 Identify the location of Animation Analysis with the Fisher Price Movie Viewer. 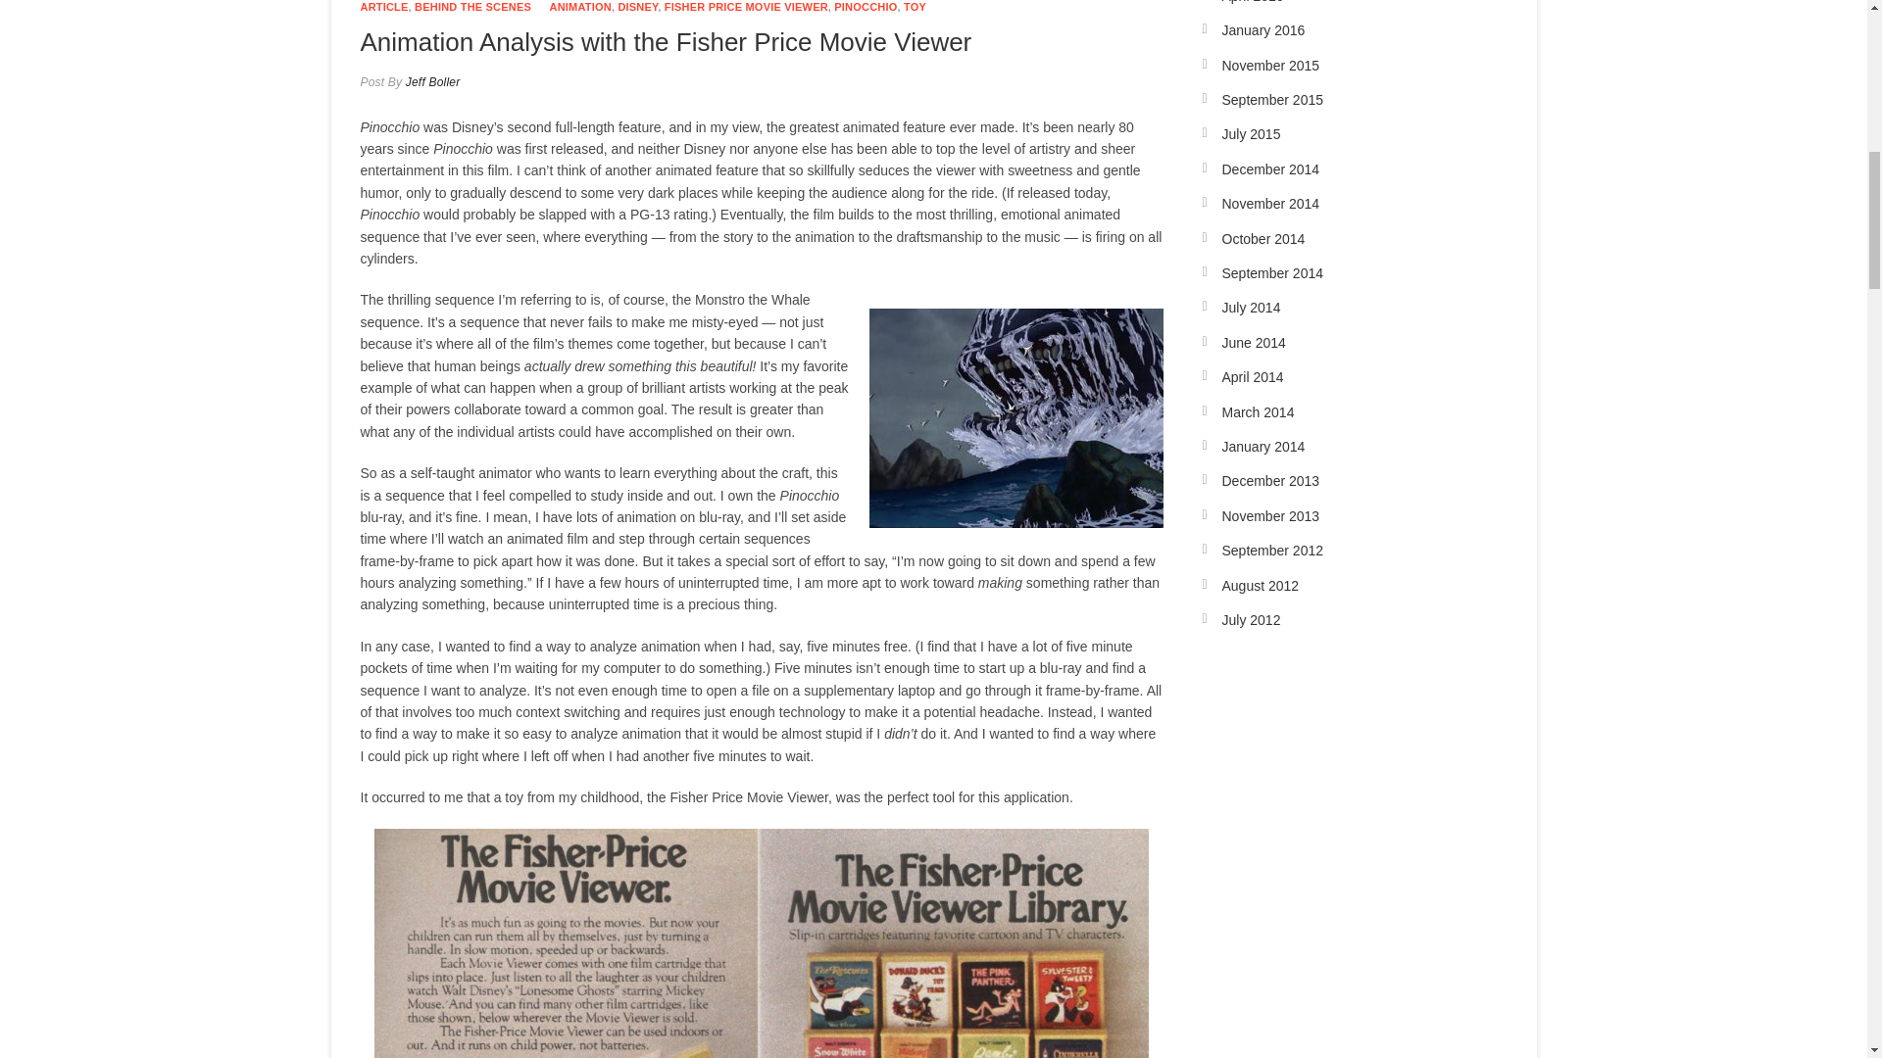
(667, 42).